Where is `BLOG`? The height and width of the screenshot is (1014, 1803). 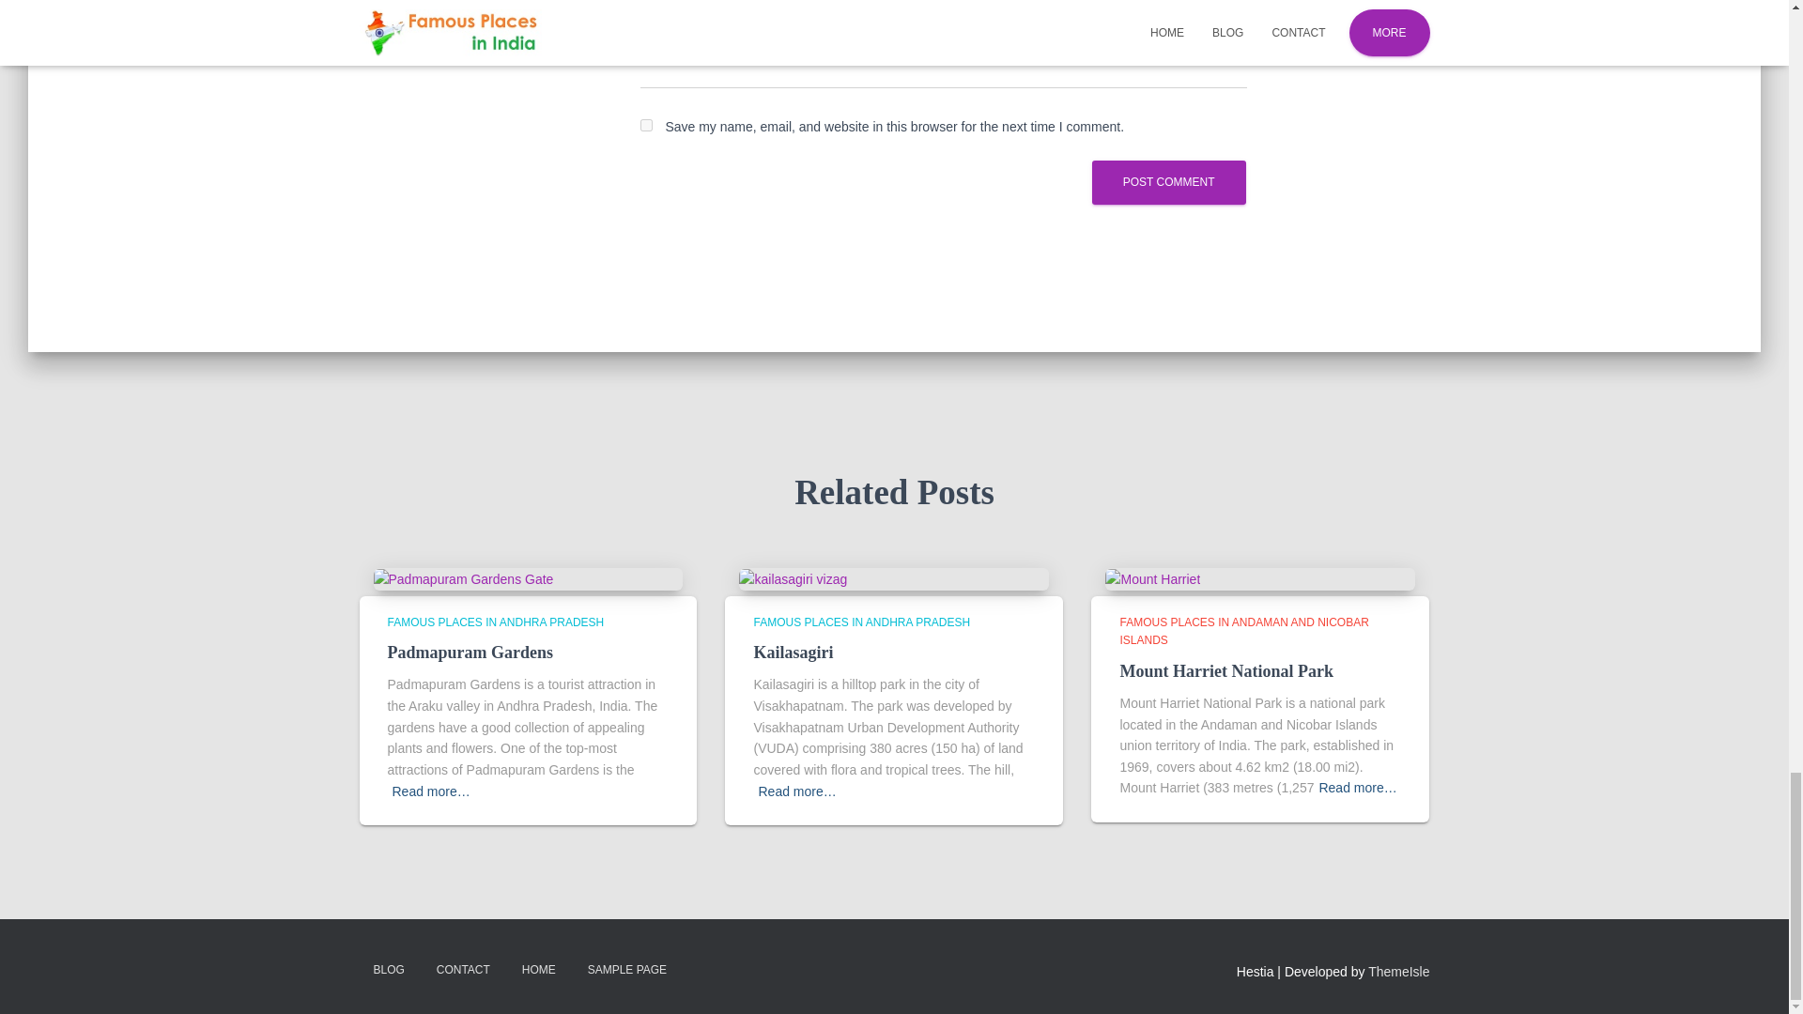
BLOG is located at coordinates (389, 970).